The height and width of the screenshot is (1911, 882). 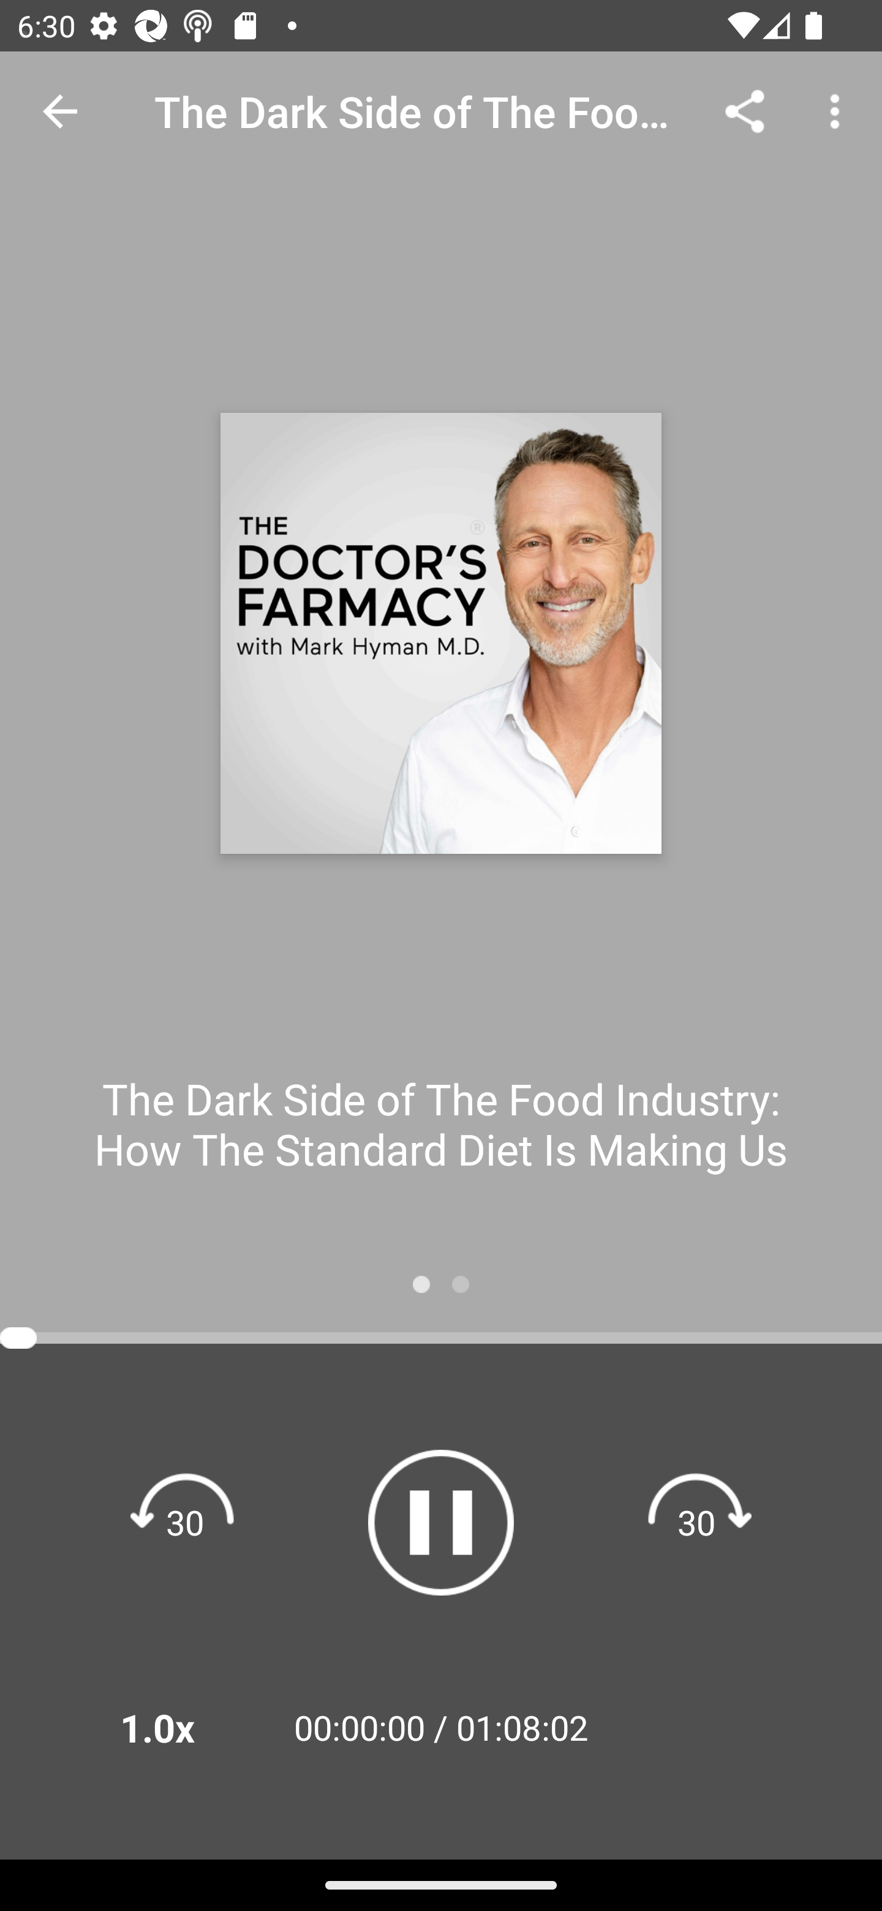 I want to click on Share..., so click(x=745, y=110).